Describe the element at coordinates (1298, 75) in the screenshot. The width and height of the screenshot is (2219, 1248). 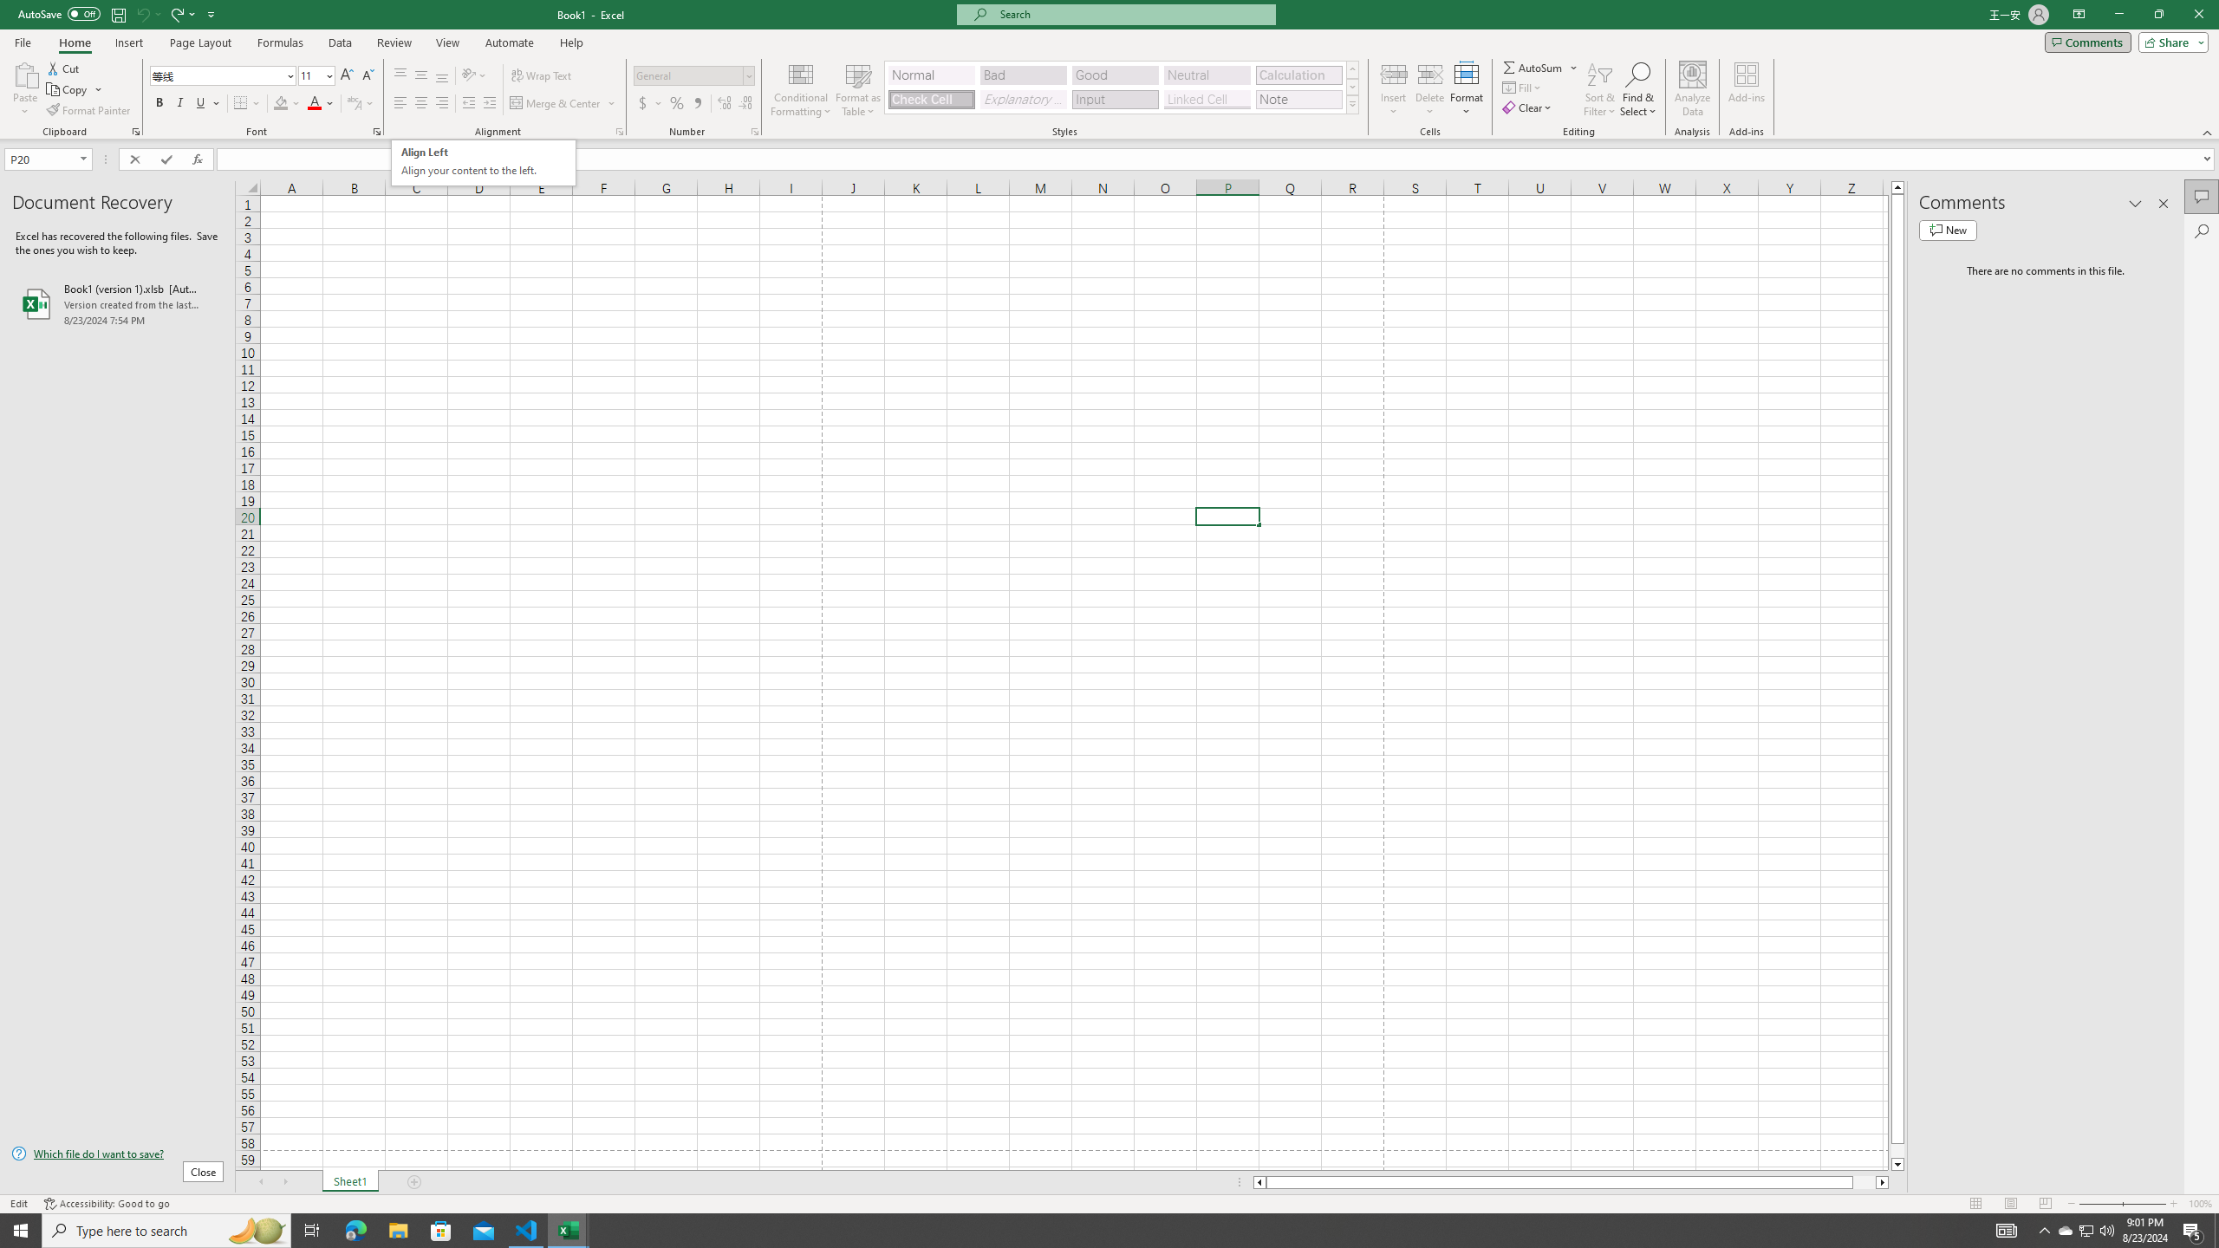
I see `Calculation` at that location.